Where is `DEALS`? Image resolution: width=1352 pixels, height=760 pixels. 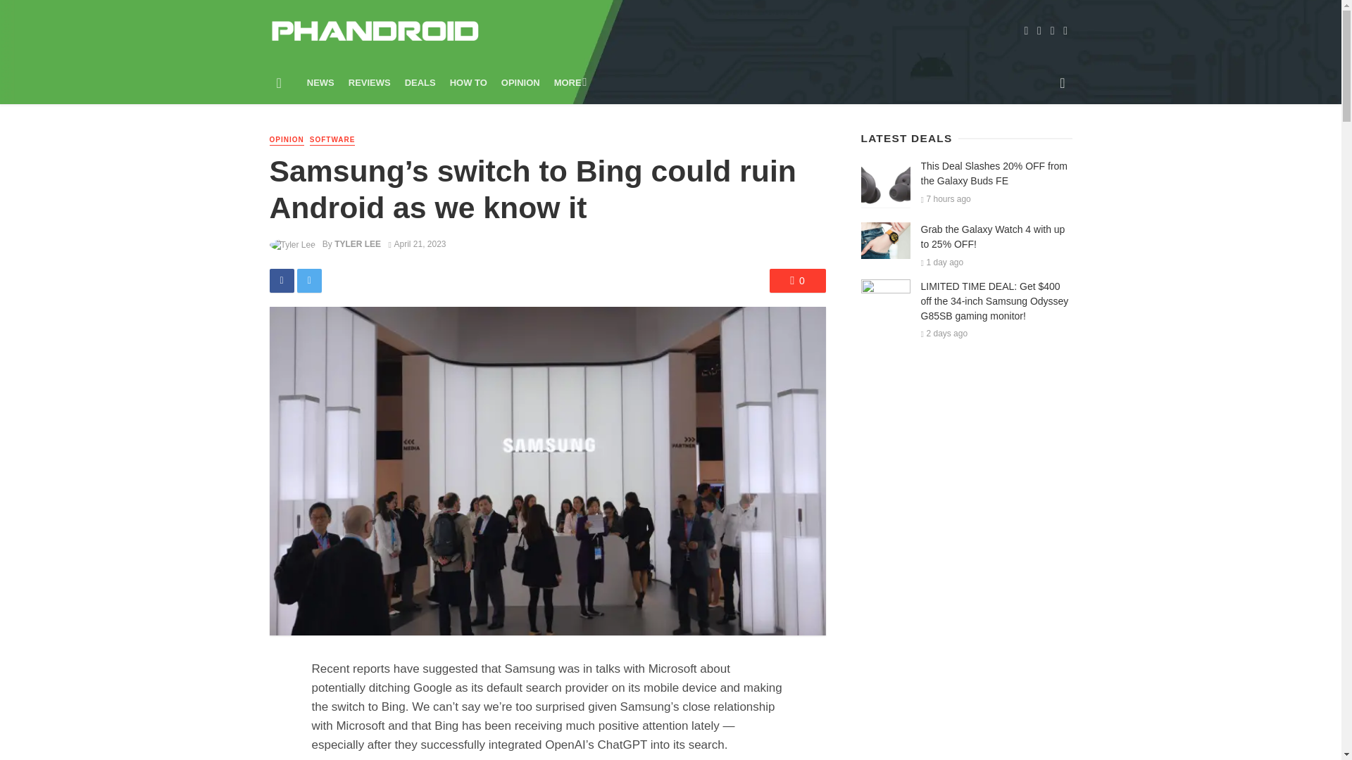
DEALS is located at coordinates (420, 82).